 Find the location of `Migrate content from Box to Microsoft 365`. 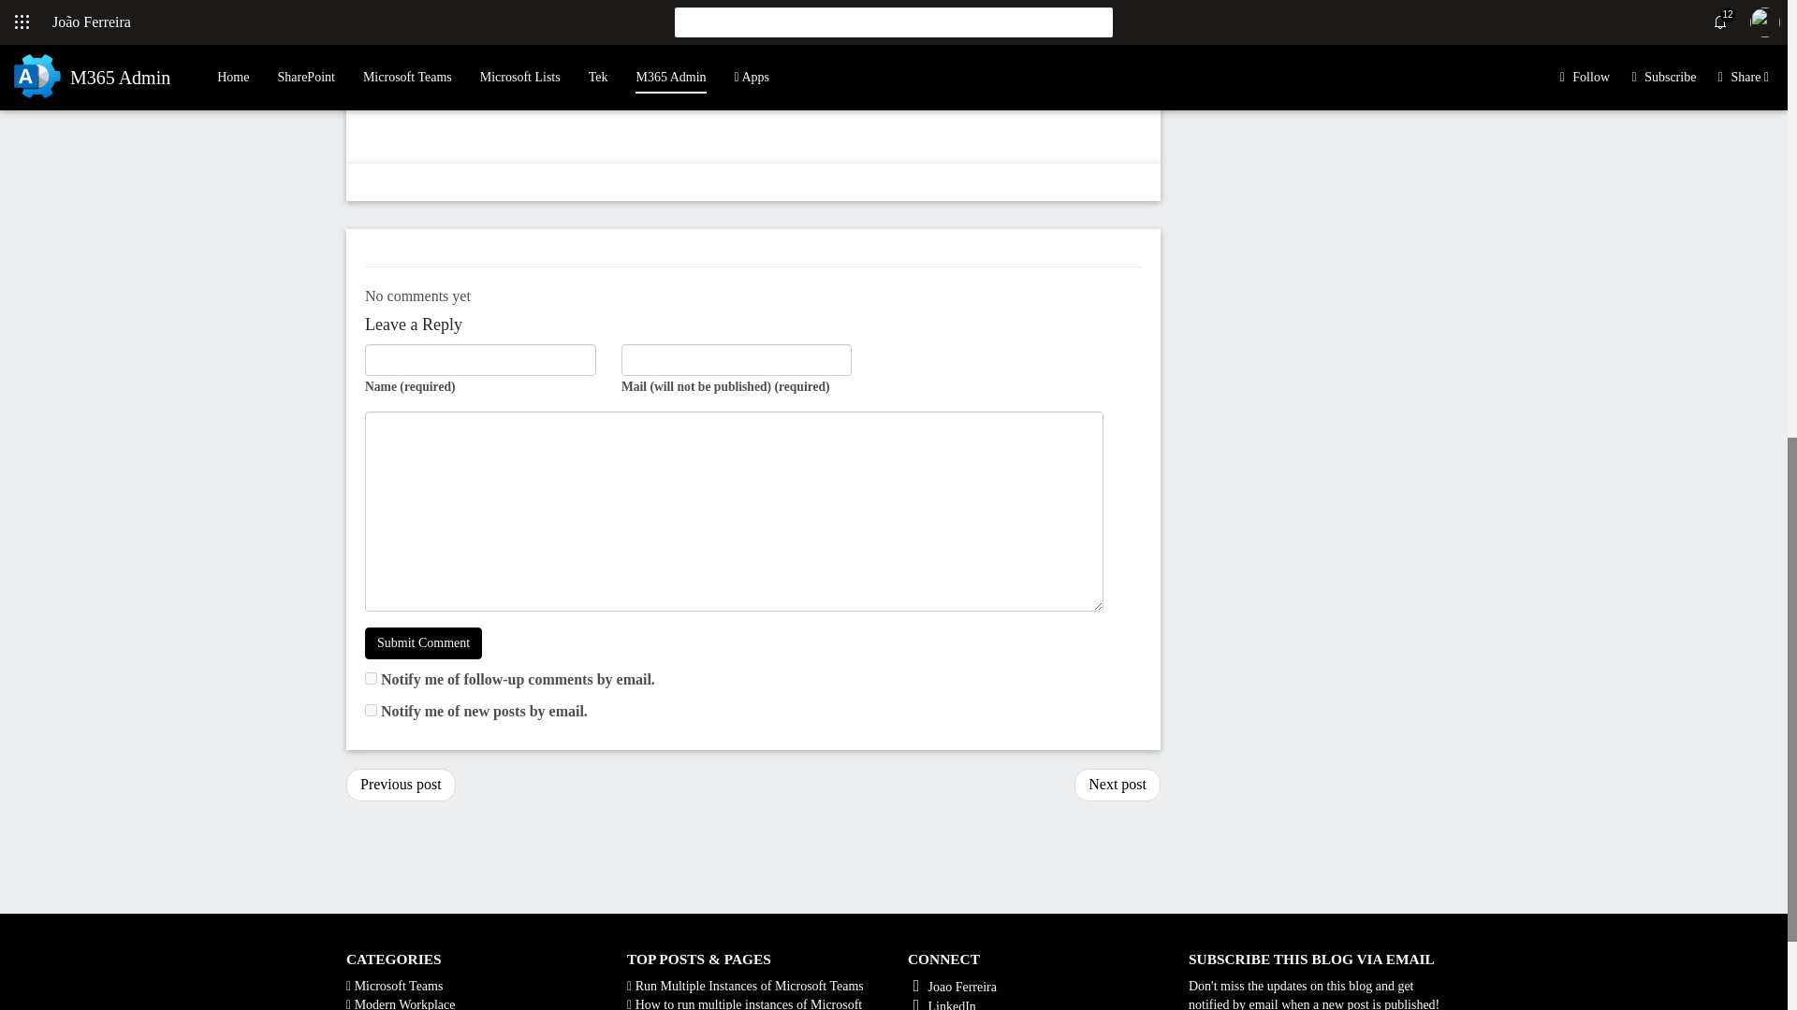

Migrate content from Box to Microsoft 365 is located at coordinates (401, 785).